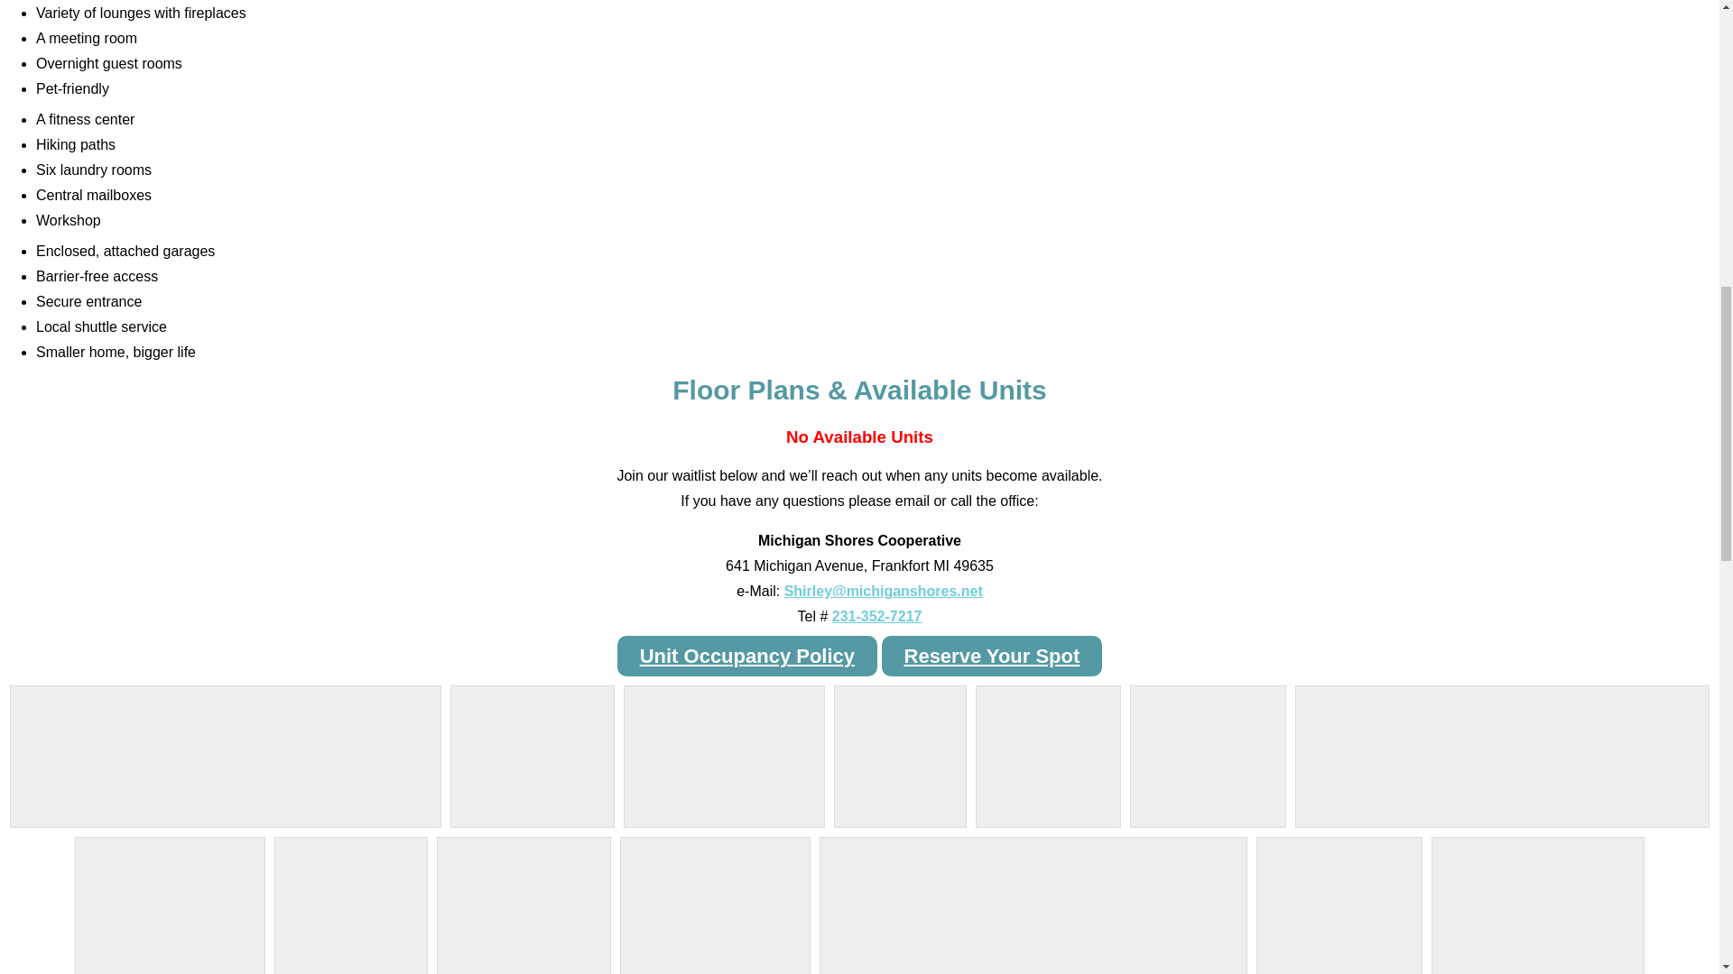 The width and height of the screenshot is (1733, 974). Describe the element at coordinates (992, 656) in the screenshot. I see `Reserve Your Spot` at that location.